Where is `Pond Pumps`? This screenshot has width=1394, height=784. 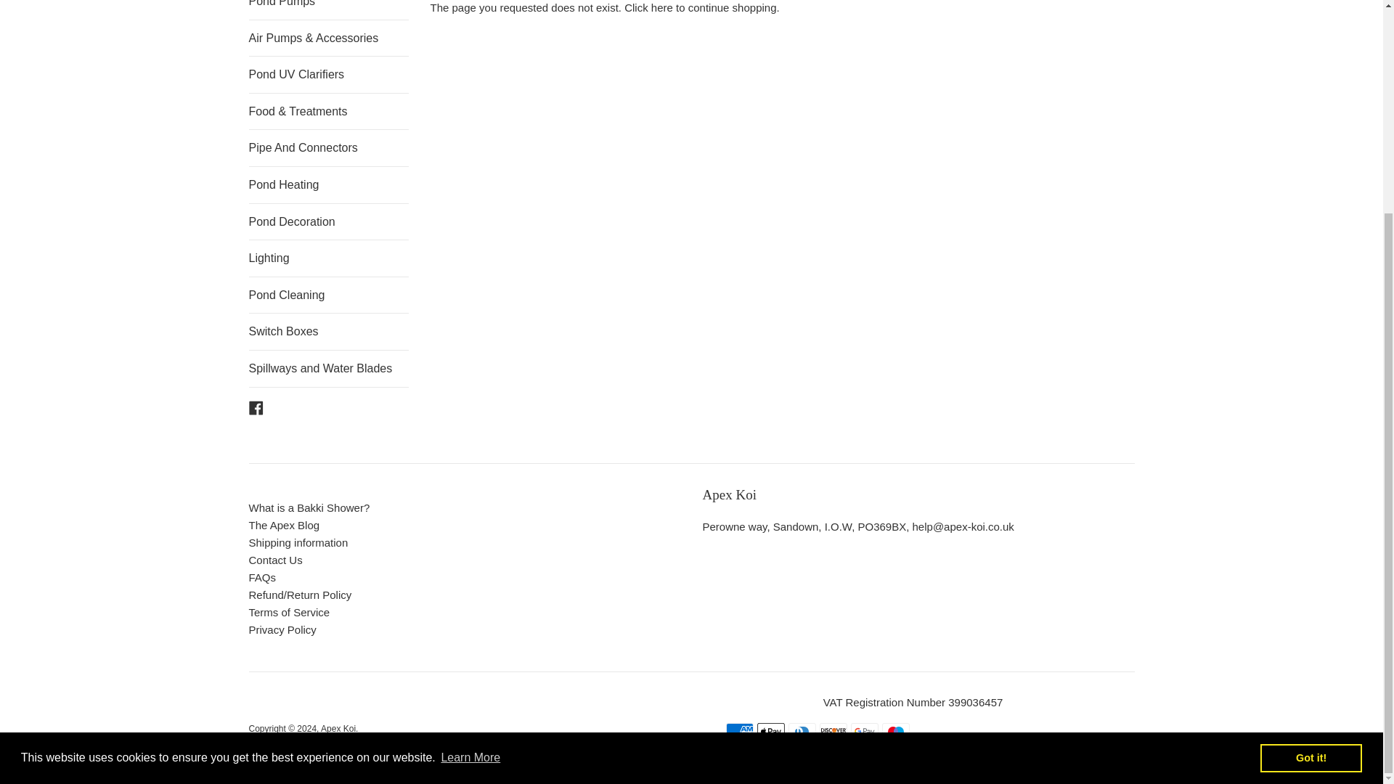
Pond Pumps is located at coordinates (328, 10).